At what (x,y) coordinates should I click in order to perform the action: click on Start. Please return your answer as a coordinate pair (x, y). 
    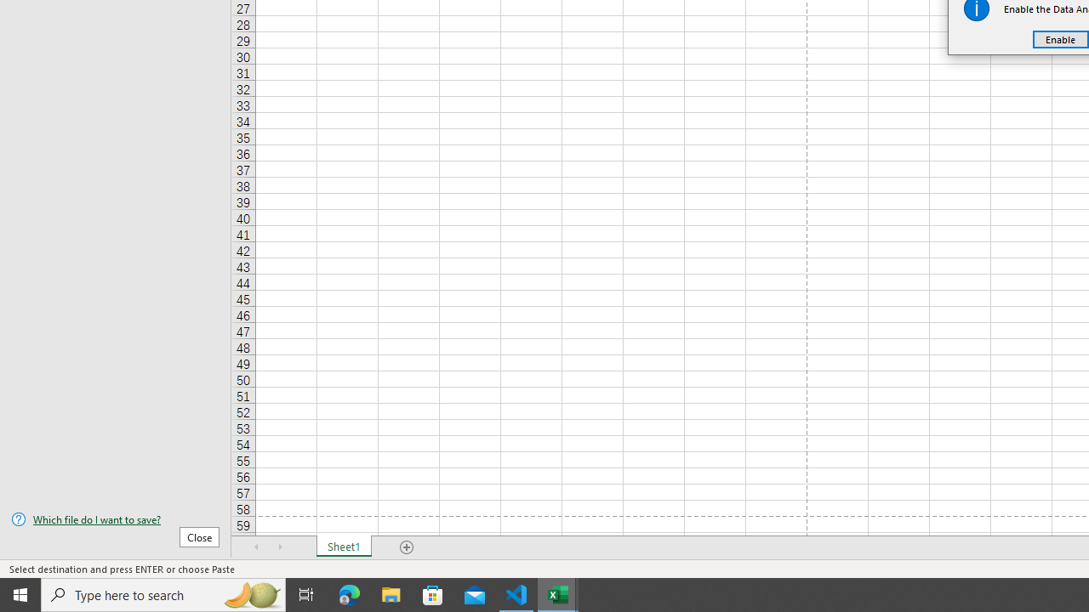
    Looking at the image, I should click on (20, 595).